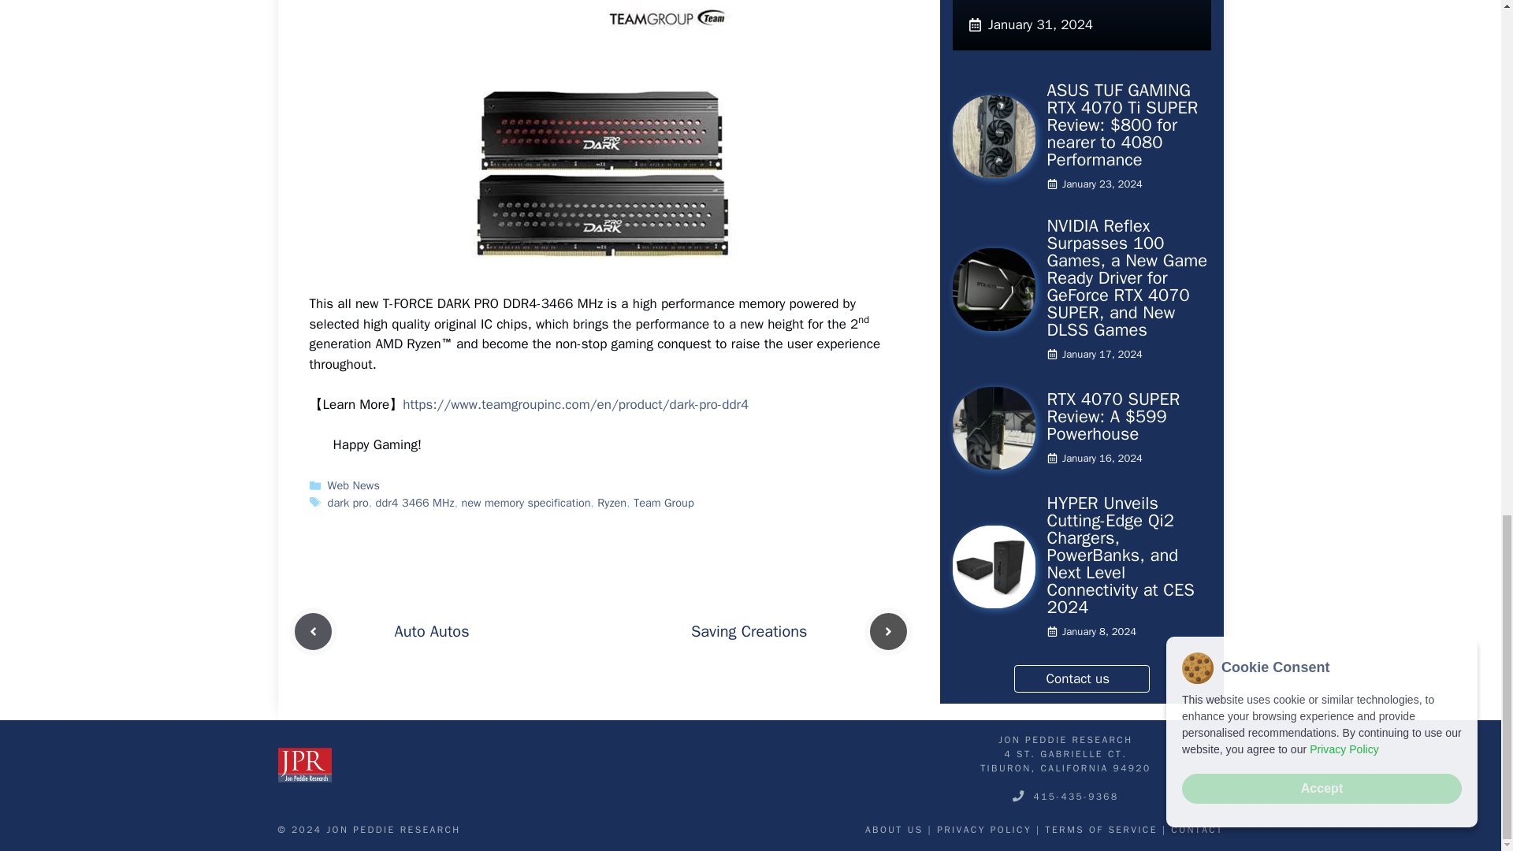 The height and width of the screenshot is (851, 1513). What do you see at coordinates (431, 632) in the screenshot?
I see `Auto Autos` at bounding box center [431, 632].